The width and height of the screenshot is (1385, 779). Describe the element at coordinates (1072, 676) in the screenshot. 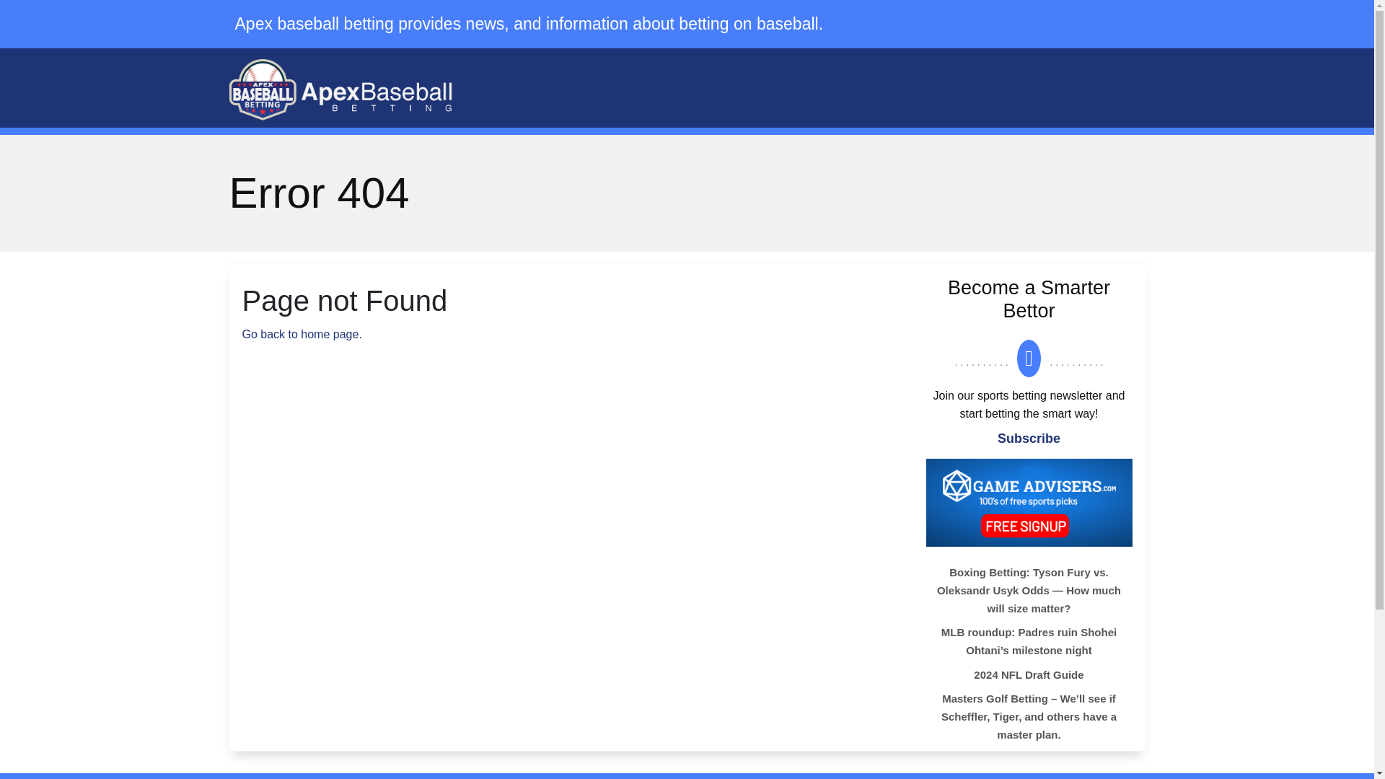

I see `2024 NFL Draft Guide` at that location.